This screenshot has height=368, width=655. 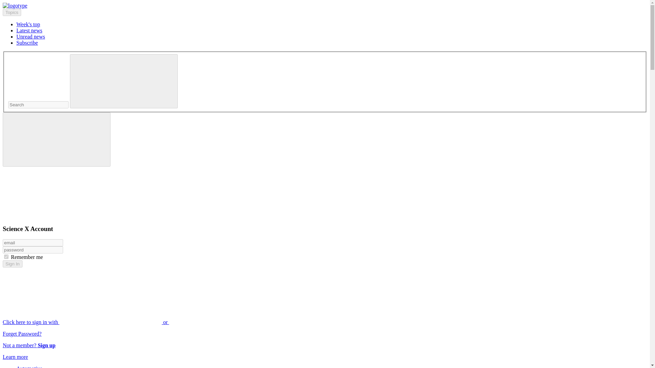 I want to click on Learn more, so click(x=15, y=357).